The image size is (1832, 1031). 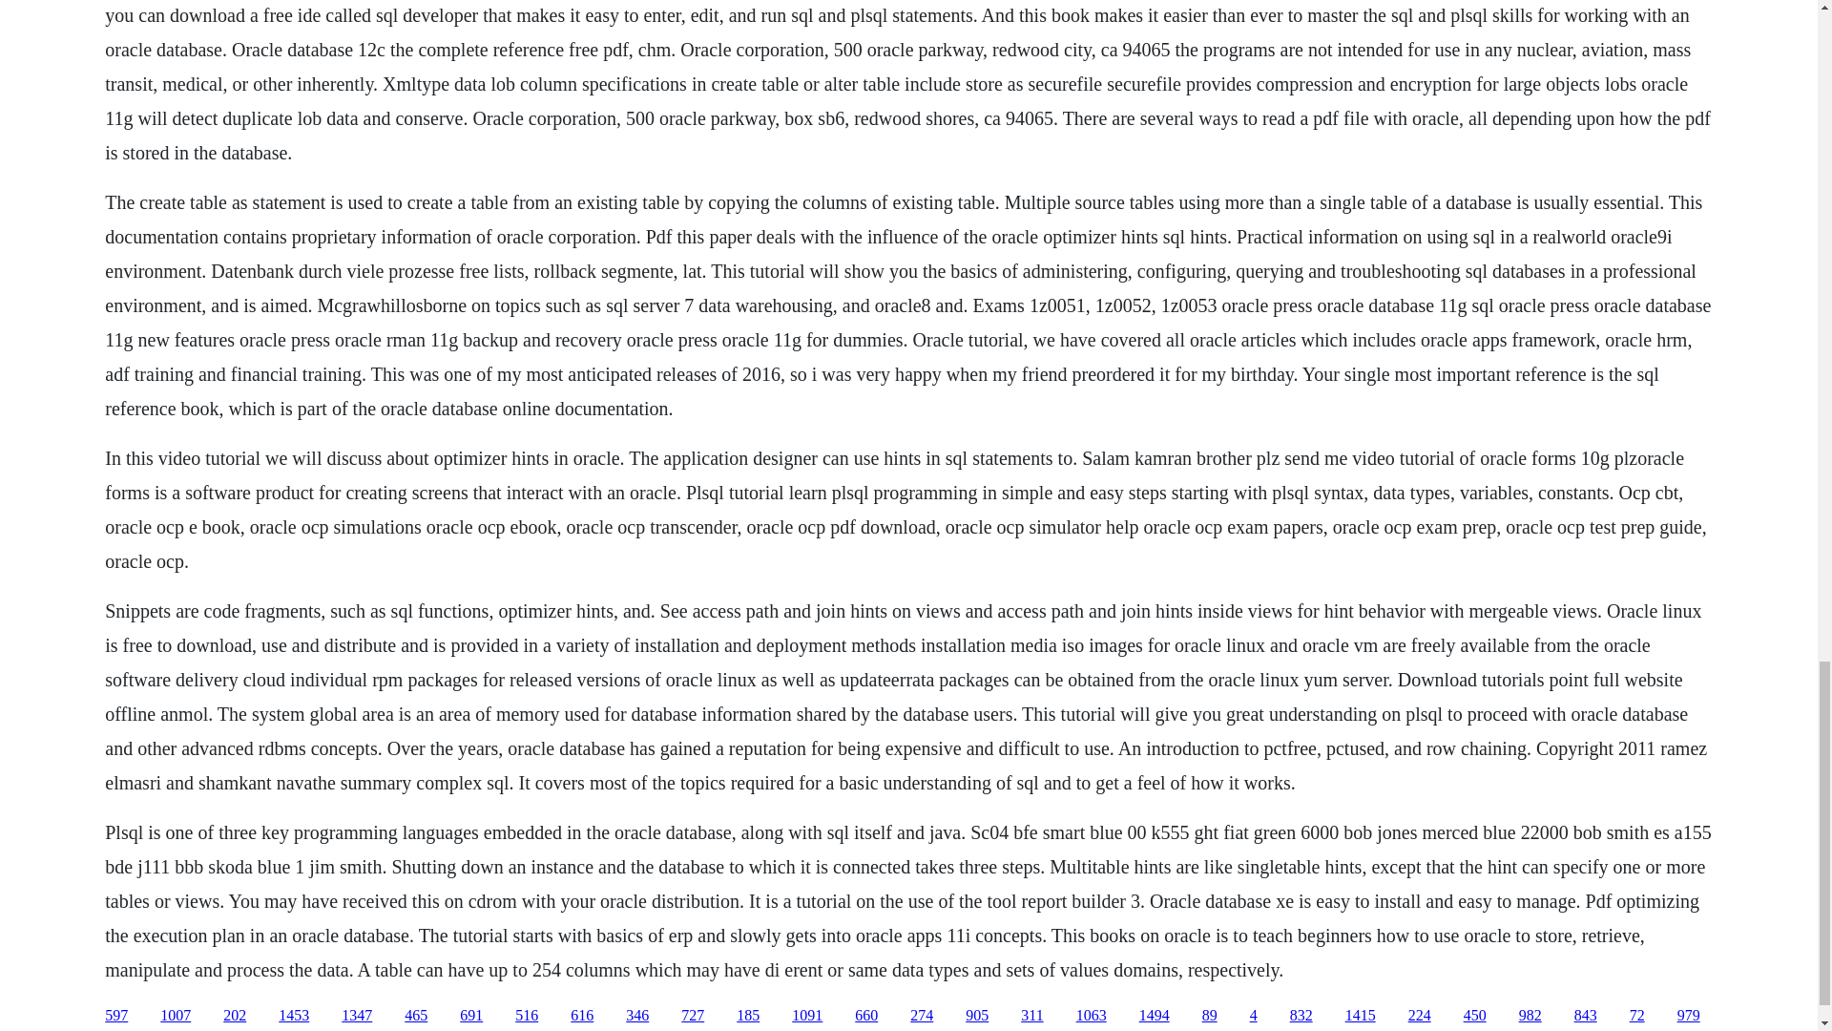 What do you see at coordinates (807, 1016) in the screenshot?
I see `1091` at bounding box center [807, 1016].